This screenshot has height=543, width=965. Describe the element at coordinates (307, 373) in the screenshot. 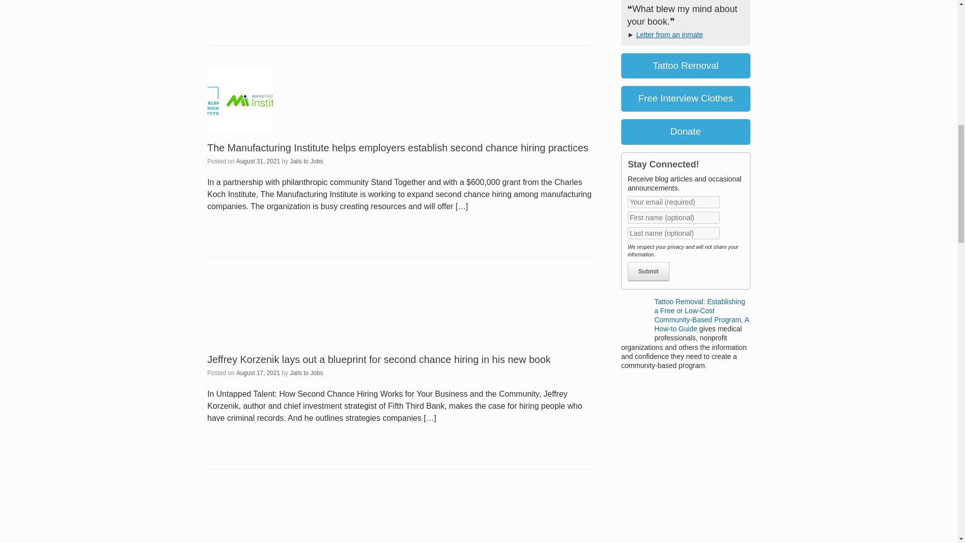

I see `View all posts by Jails to Jobs` at that location.